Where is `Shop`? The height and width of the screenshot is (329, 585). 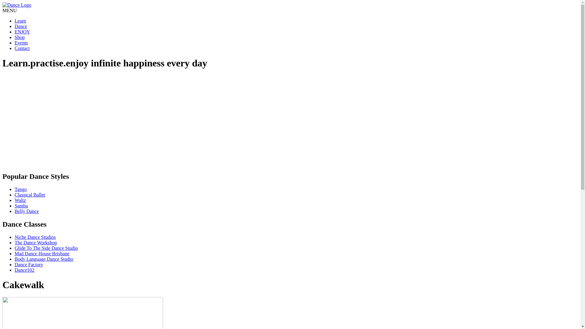 Shop is located at coordinates (19, 37).